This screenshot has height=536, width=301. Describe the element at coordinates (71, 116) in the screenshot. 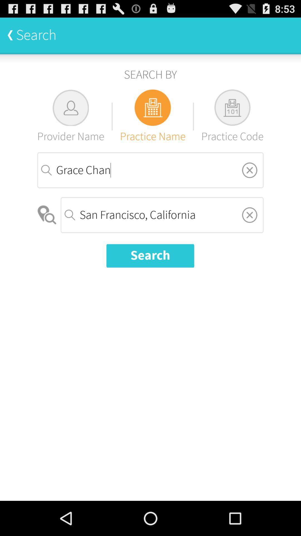

I see `scroll until the provider name radio button` at that location.